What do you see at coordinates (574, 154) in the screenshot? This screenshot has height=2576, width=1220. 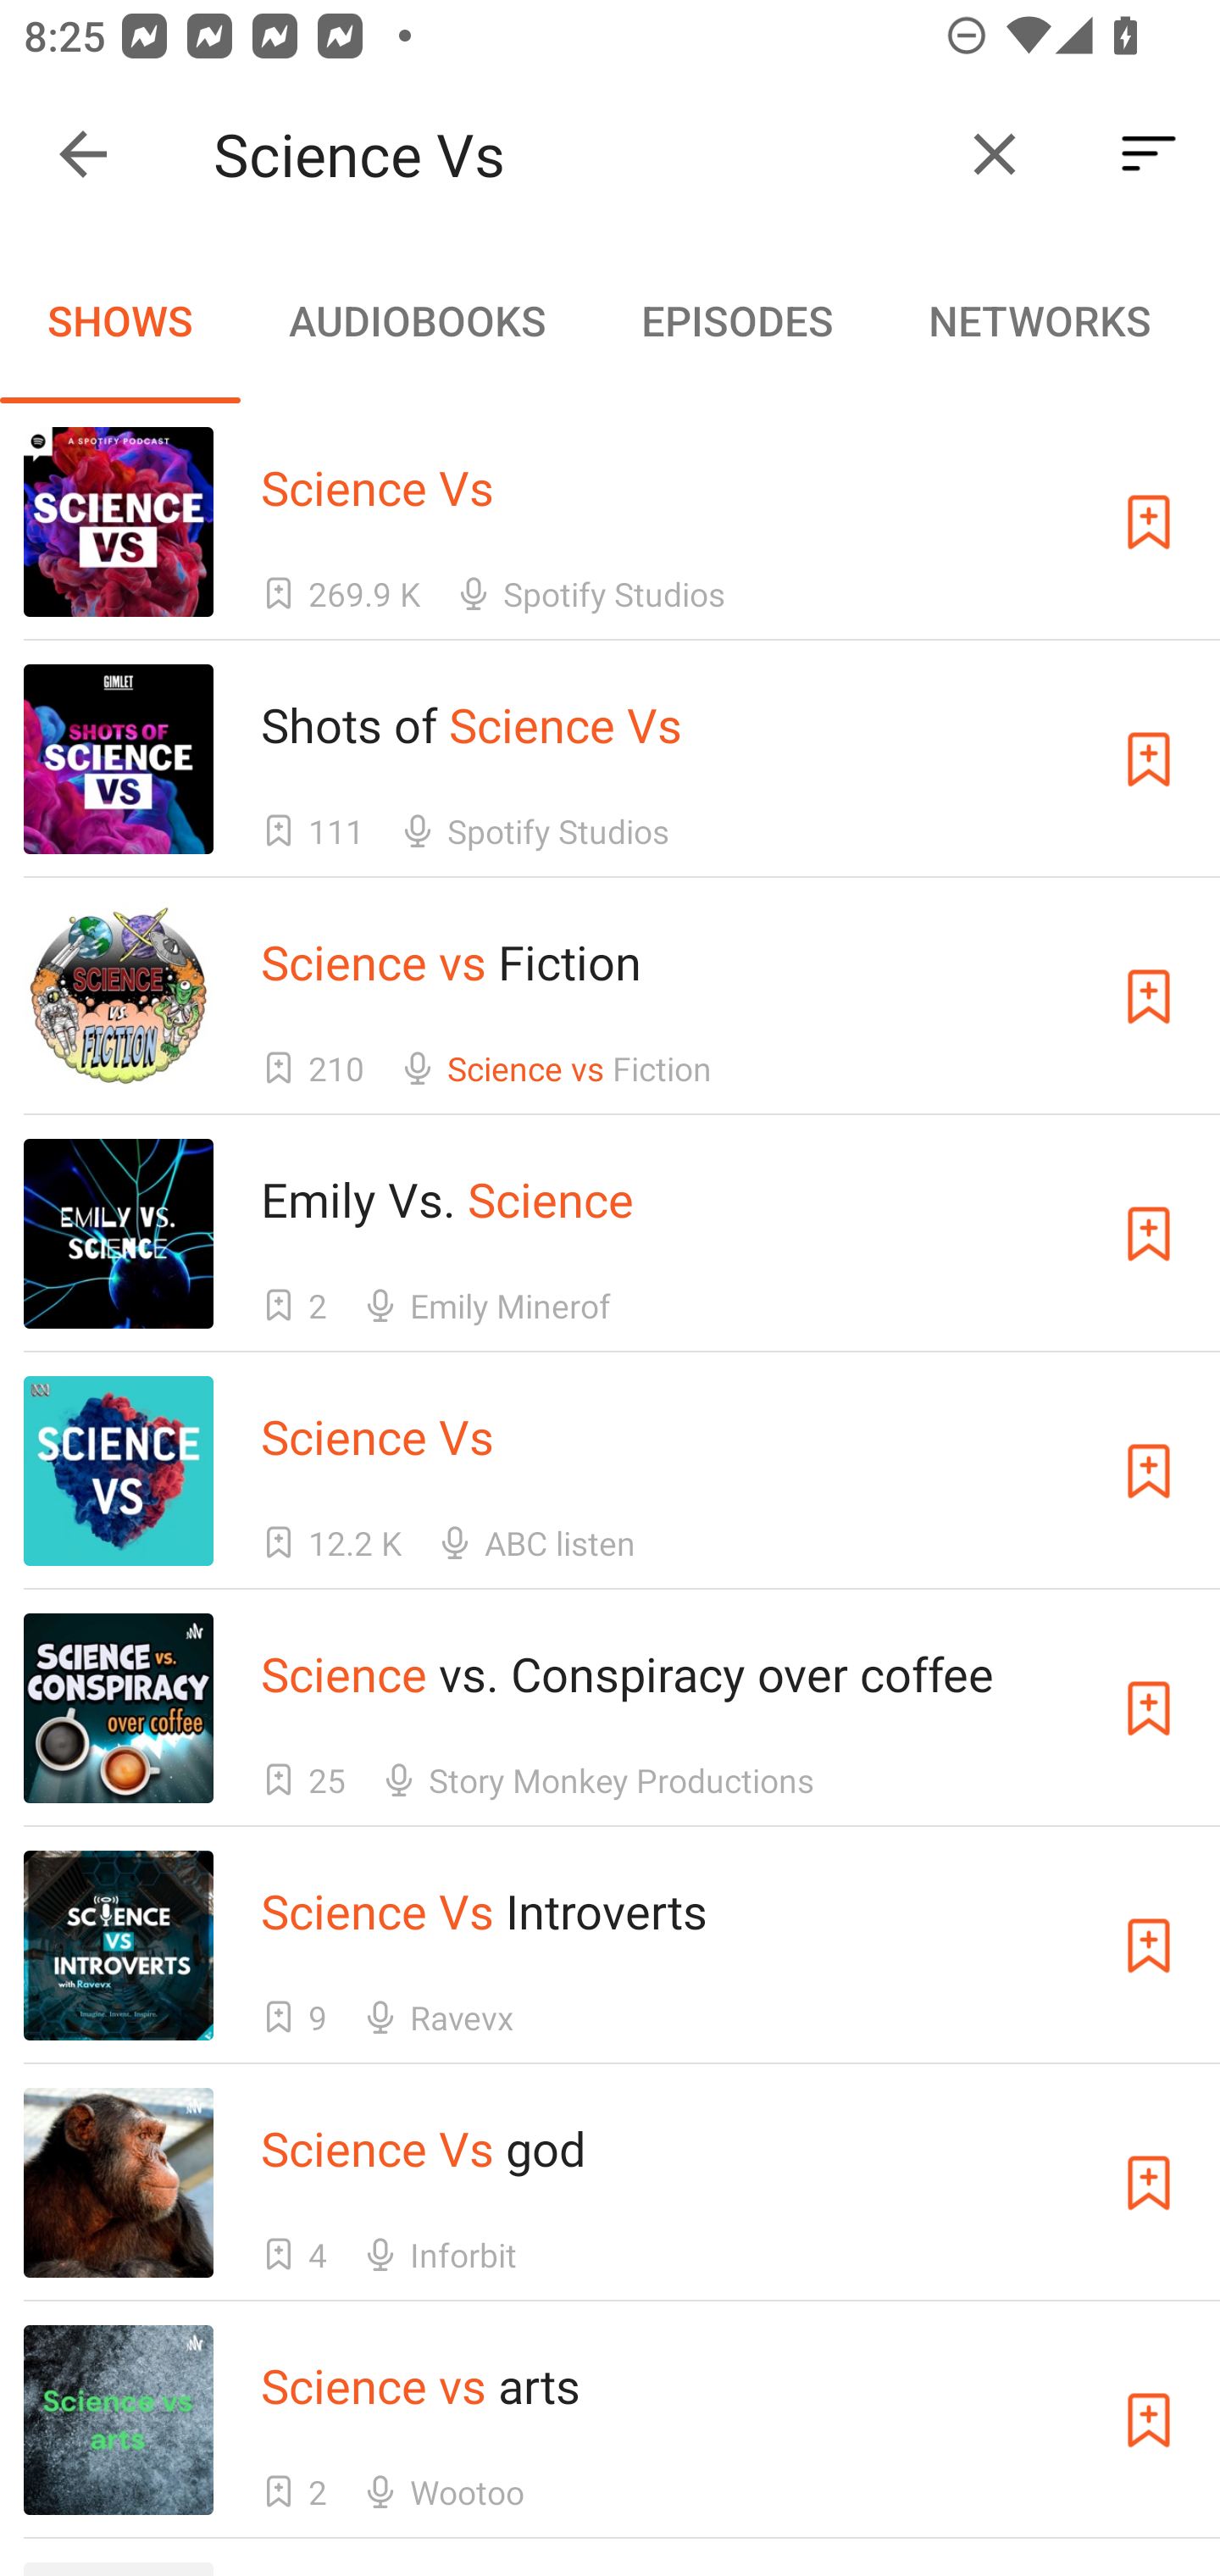 I see `Science Vs` at bounding box center [574, 154].